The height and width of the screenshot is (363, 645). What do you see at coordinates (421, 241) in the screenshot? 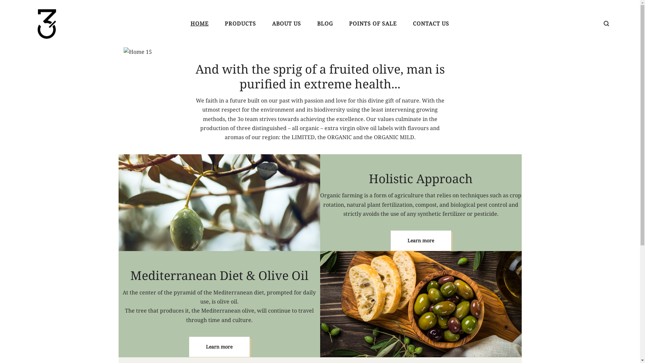
I see `Learn more` at bounding box center [421, 241].